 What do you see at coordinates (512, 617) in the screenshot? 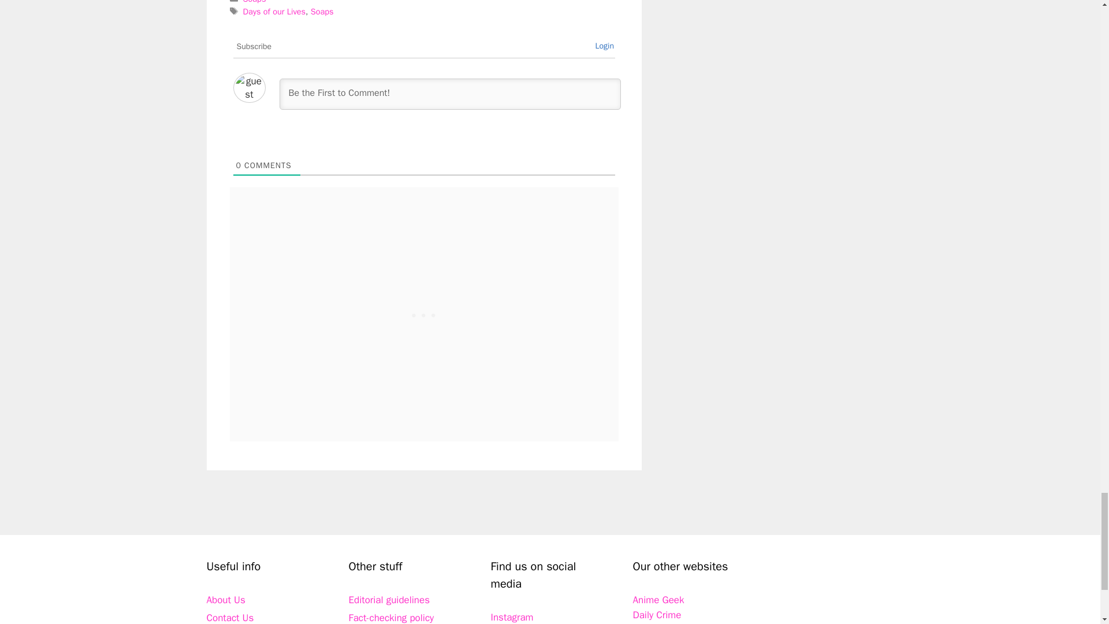
I see `Instagram` at bounding box center [512, 617].